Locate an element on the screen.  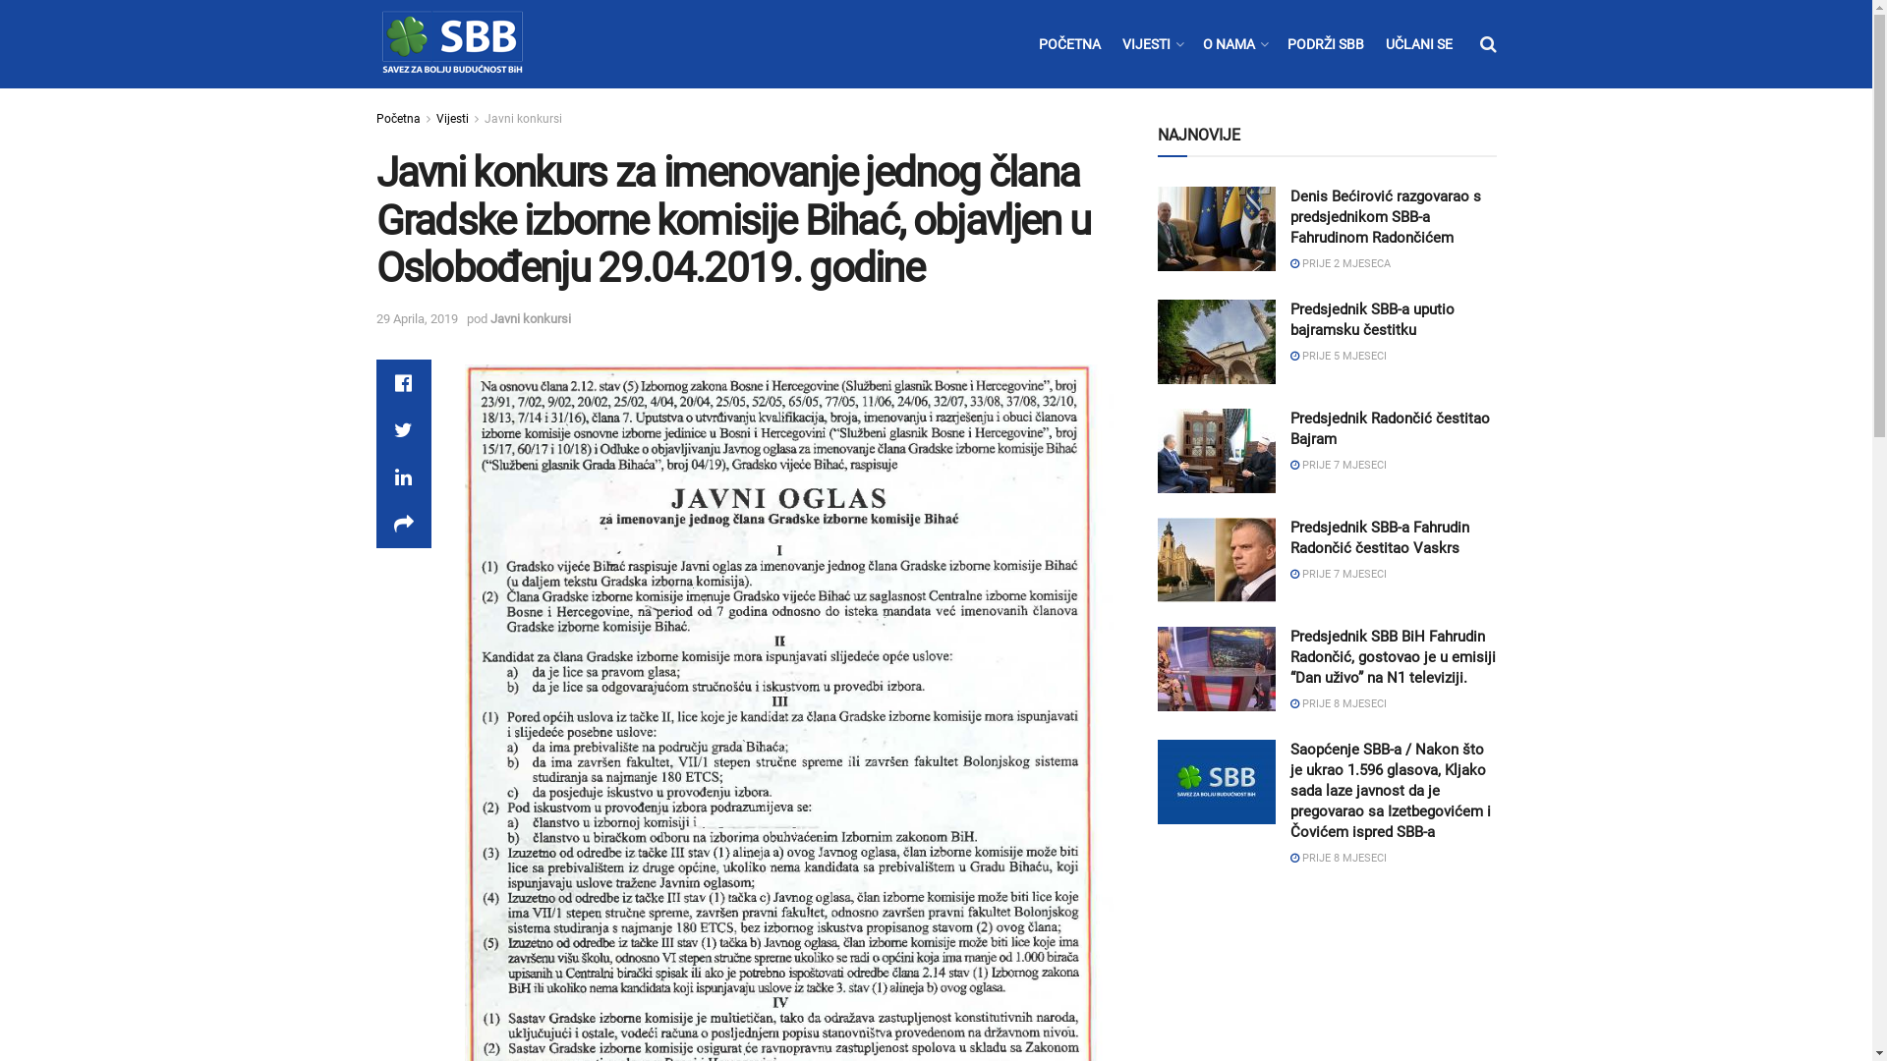
VIJESTI is located at coordinates (1152, 44).